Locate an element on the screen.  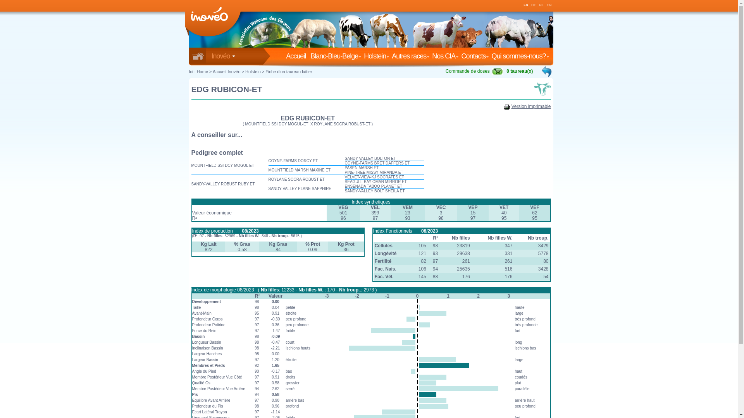
Holstein is located at coordinates (377, 56).